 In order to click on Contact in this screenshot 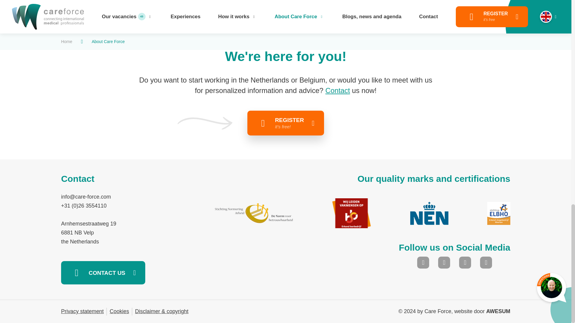, I will do `click(337, 90)`.